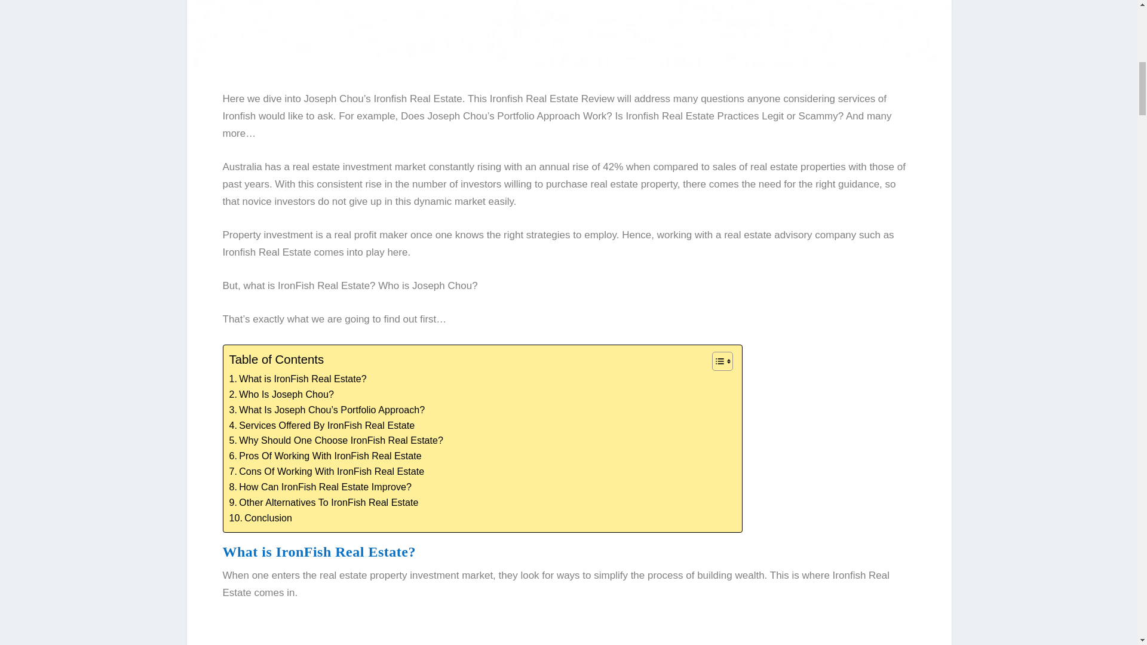  What do you see at coordinates (323, 425) in the screenshot?
I see `Services Offered By IronFish Real Estate` at bounding box center [323, 425].